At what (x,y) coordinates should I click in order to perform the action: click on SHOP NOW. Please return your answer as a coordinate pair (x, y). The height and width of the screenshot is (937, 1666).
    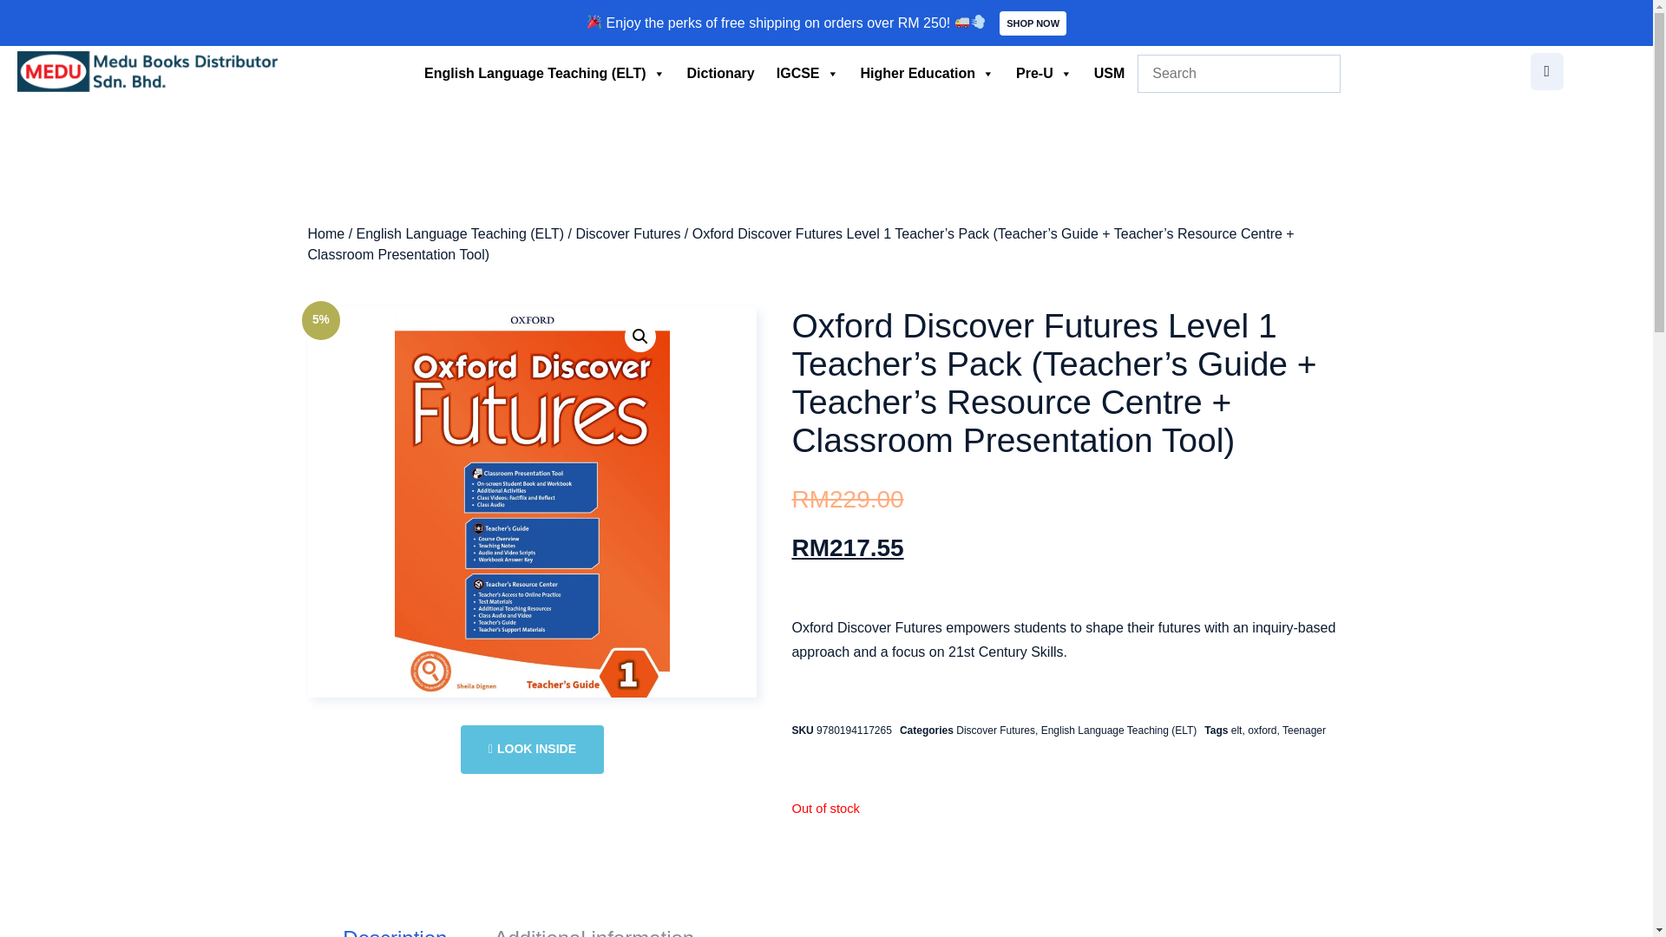
    Looking at the image, I should click on (1033, 23).